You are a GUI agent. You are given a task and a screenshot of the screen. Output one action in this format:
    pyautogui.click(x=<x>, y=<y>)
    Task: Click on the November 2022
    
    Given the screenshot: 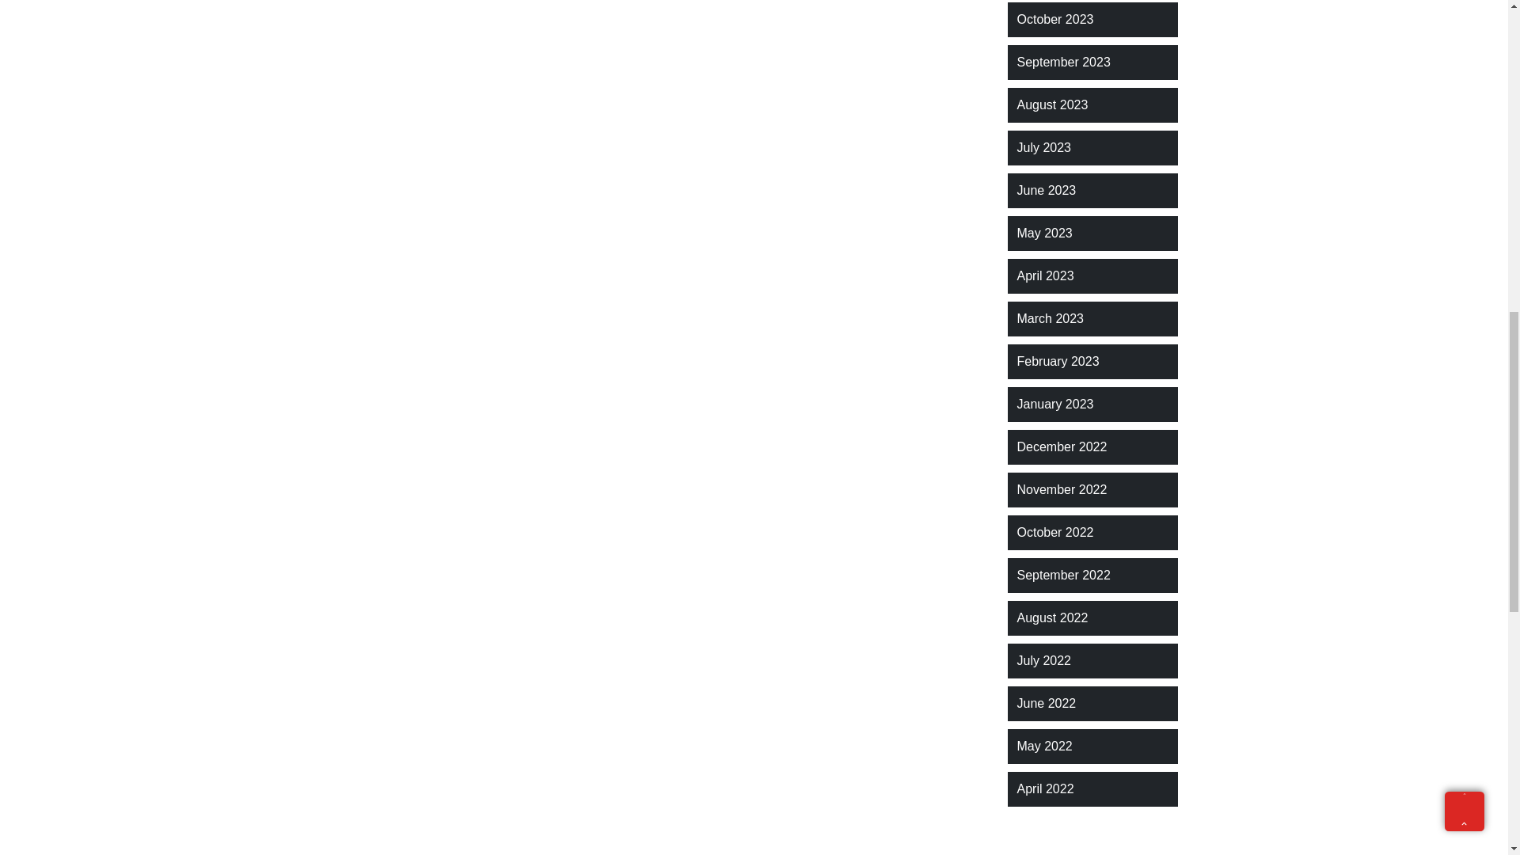 What is the action you would take?
    pyautogui.click(x=1061, y=489)
    